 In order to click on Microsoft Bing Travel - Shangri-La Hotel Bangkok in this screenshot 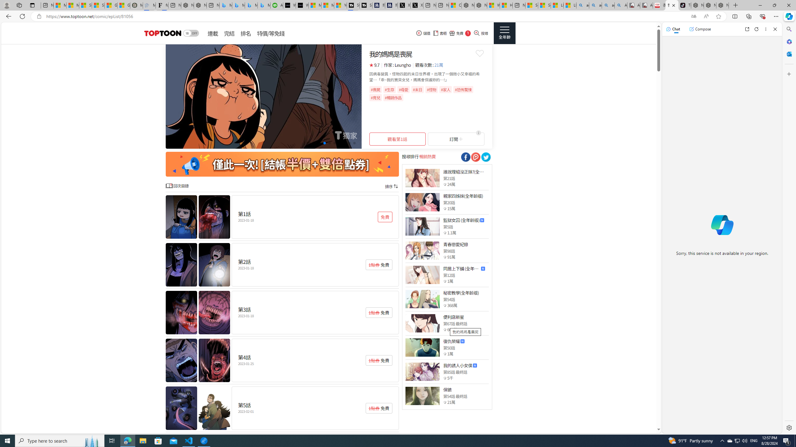, I will do `click(264, 5)`.